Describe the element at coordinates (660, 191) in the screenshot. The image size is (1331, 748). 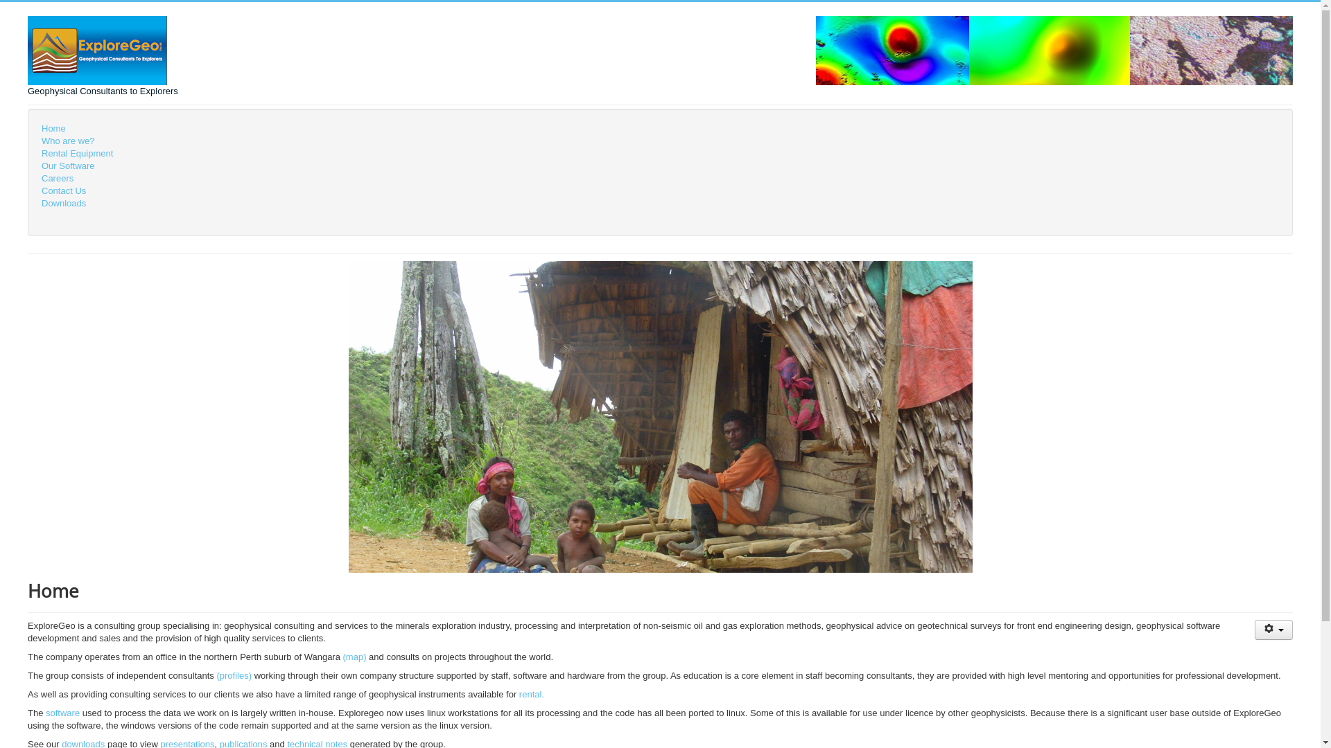
I see `Contact Us` at that location.